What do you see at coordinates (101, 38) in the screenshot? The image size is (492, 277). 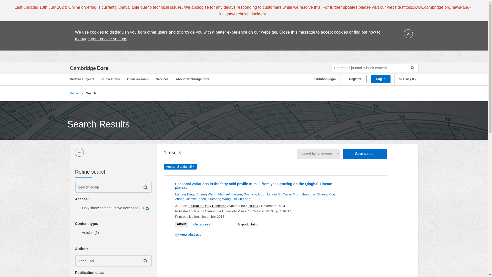 I see `manage your cookie settings` at bounding box center [101, 38].